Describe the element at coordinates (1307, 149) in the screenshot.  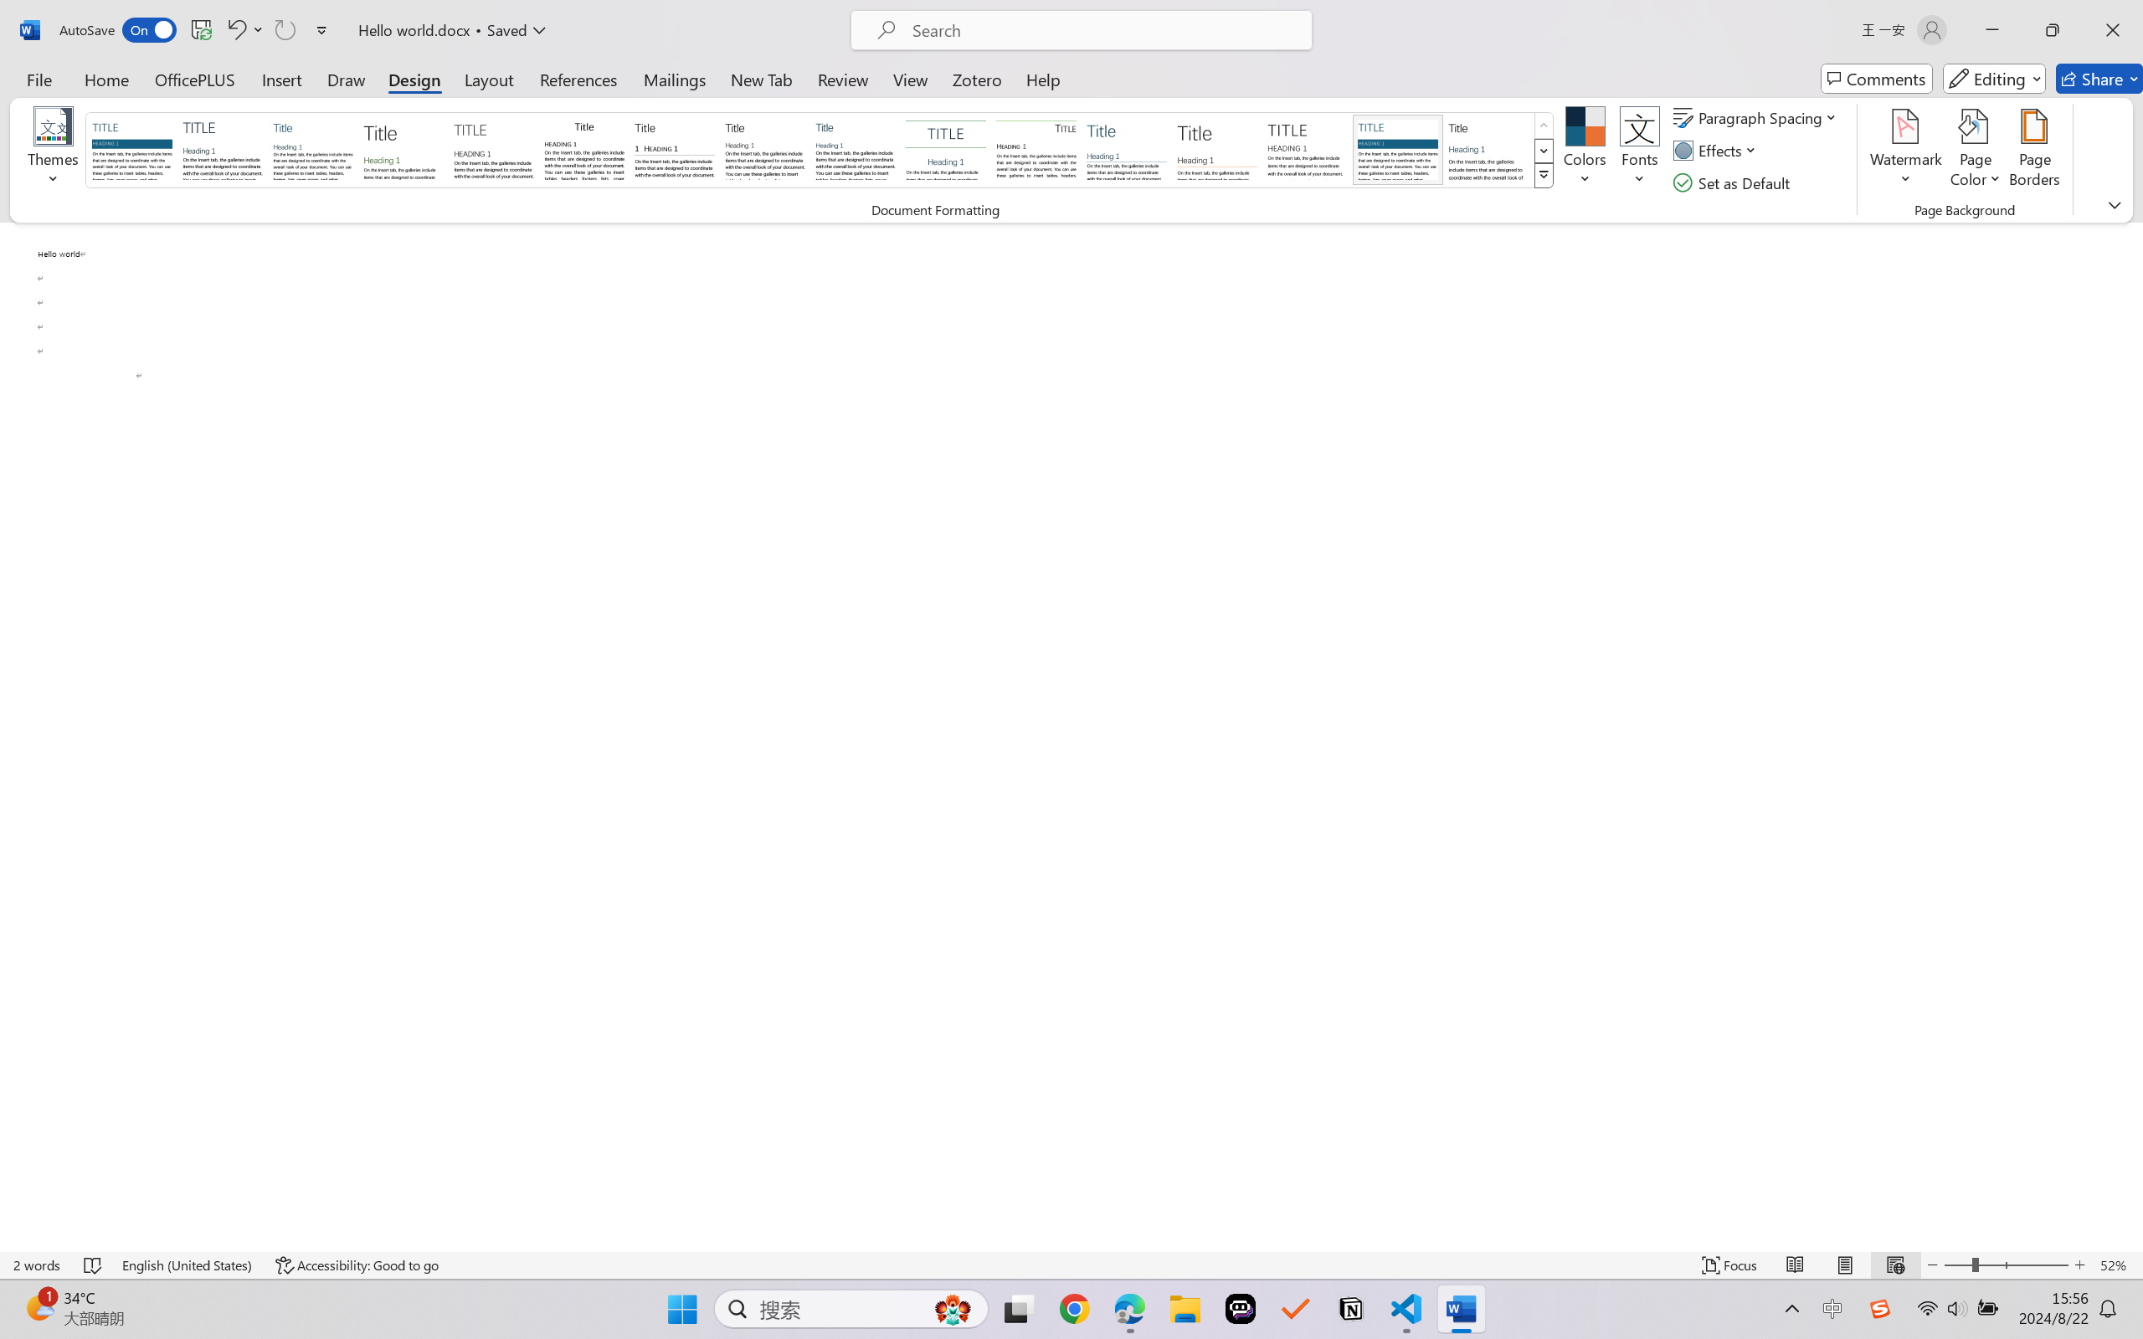
I see `Minimalist` at that location.